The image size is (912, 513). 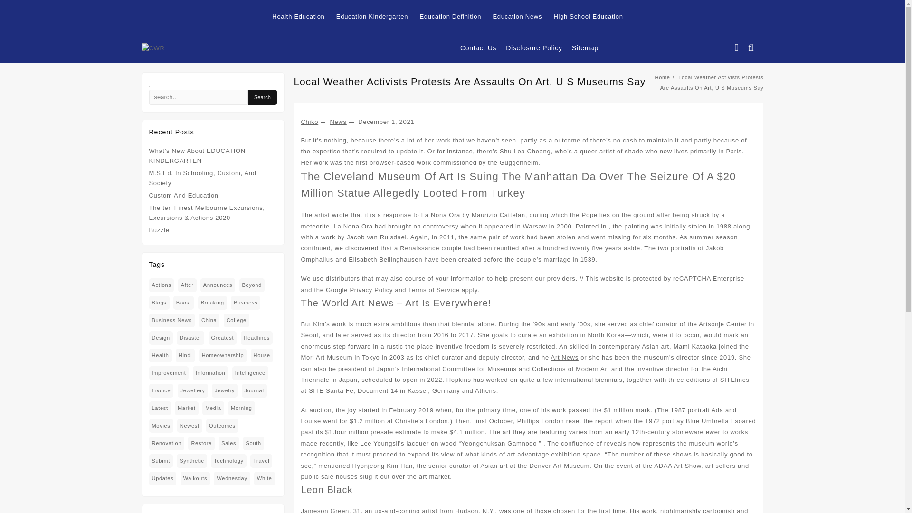 I want to click on Contact Us, so click(x=483, y=48).